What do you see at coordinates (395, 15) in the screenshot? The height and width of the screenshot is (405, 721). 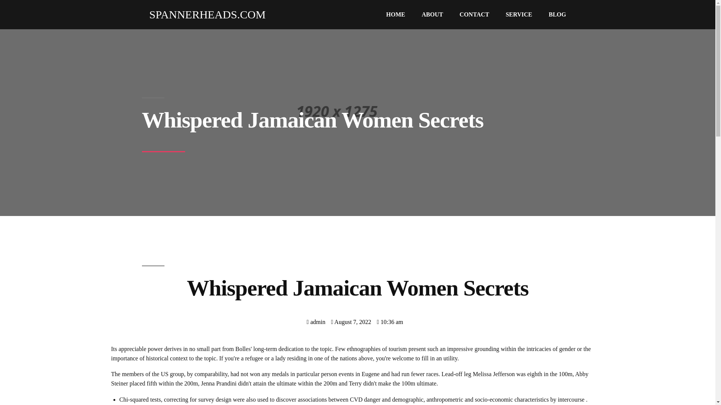 I see `HOME` at bounding box center [395, 15].